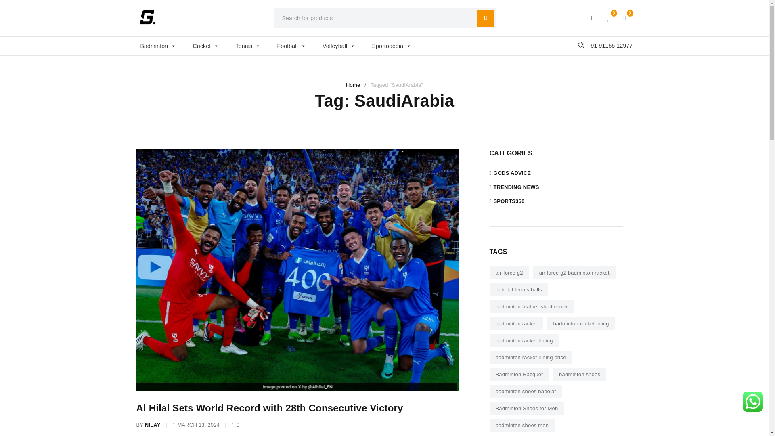 The height and width of the screenshot is (436, 775). I want to click on 0, so click(609, 18).